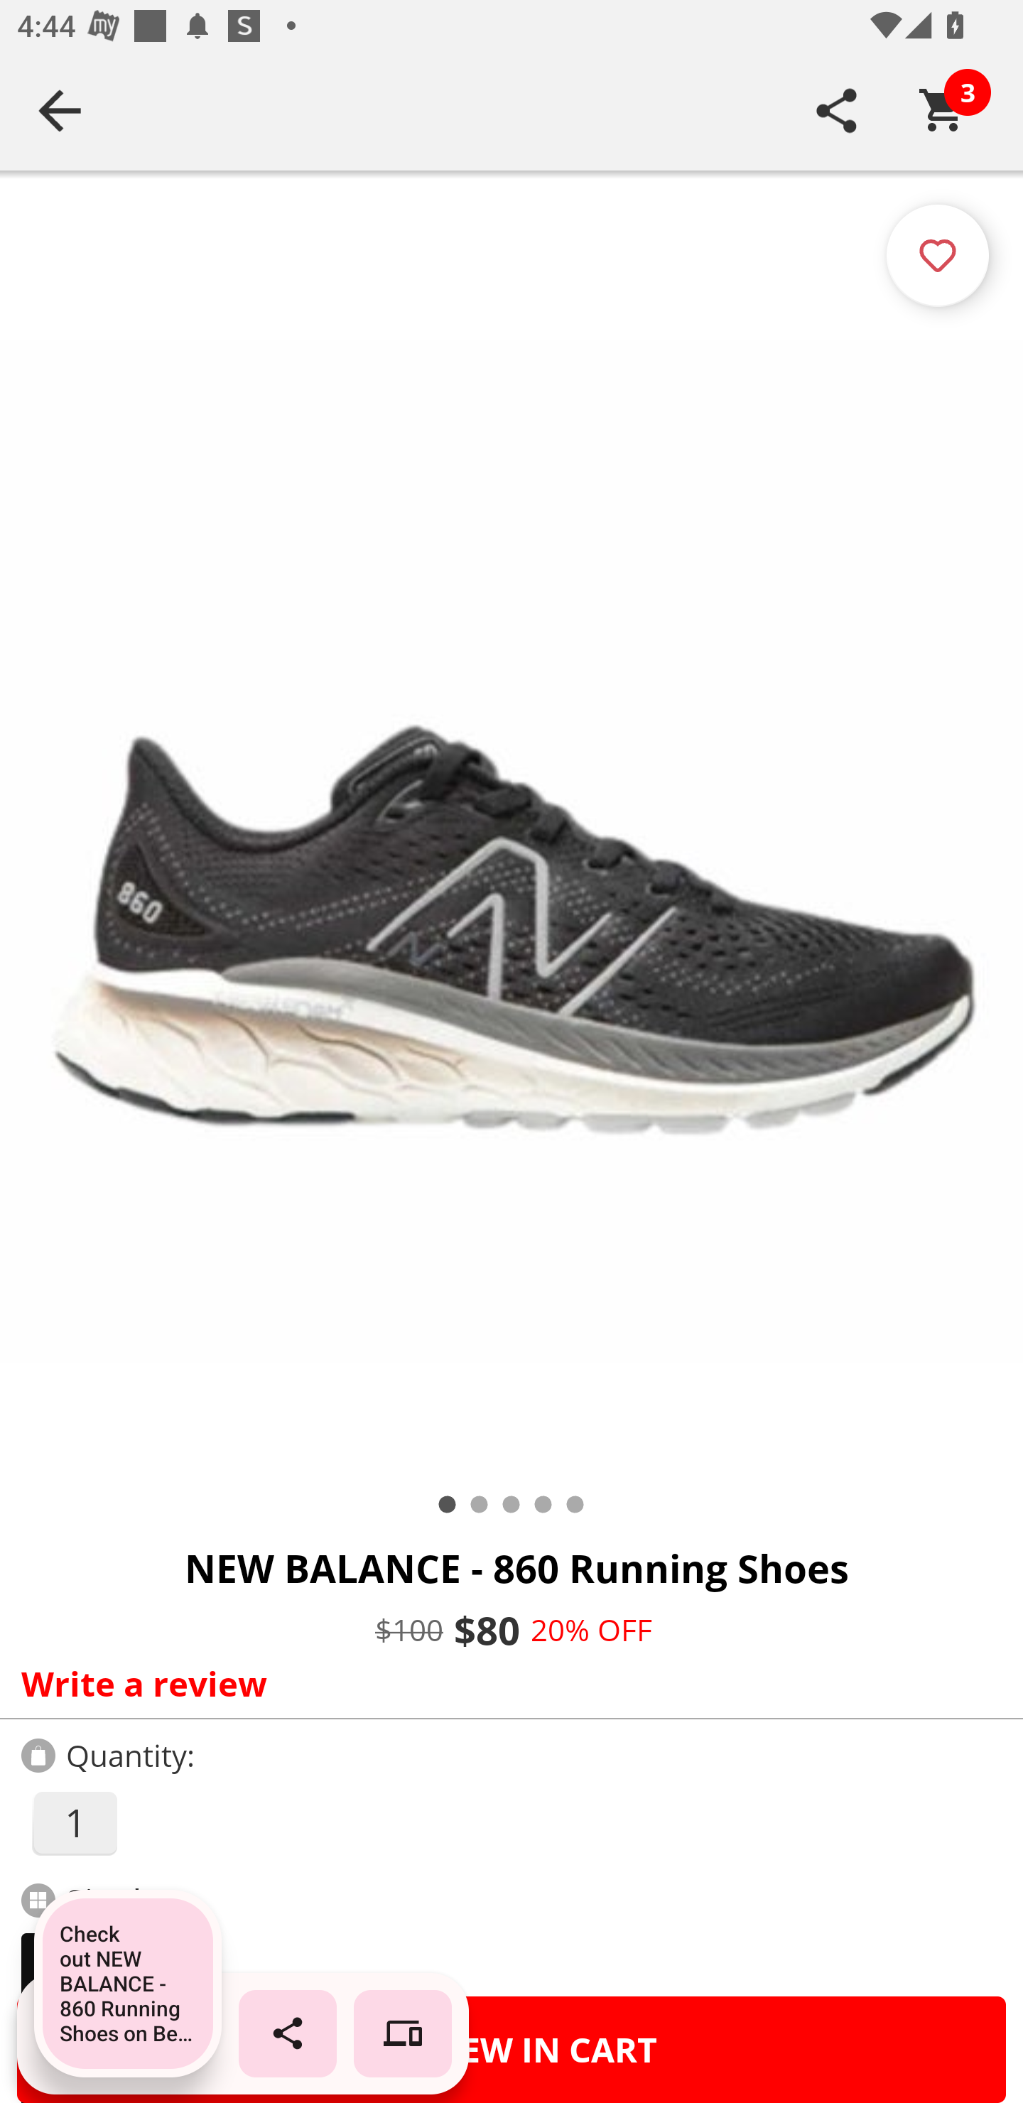 The width and height of the screenshot is (1023, 2103). What do you see at coordinates (506, 1683) in the screenshot?
I see `Write a review` at bounding box center [506, 1683].